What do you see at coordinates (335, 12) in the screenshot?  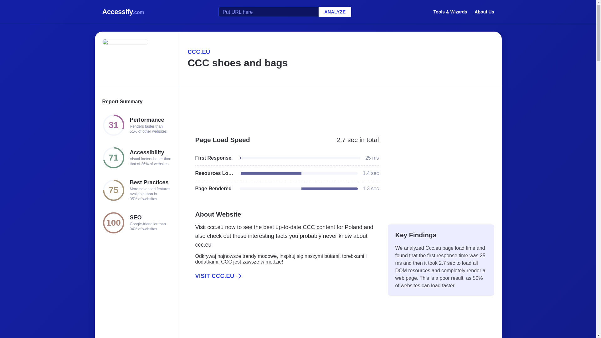 I see `ANALYZE` at bounding box center [335, 12].